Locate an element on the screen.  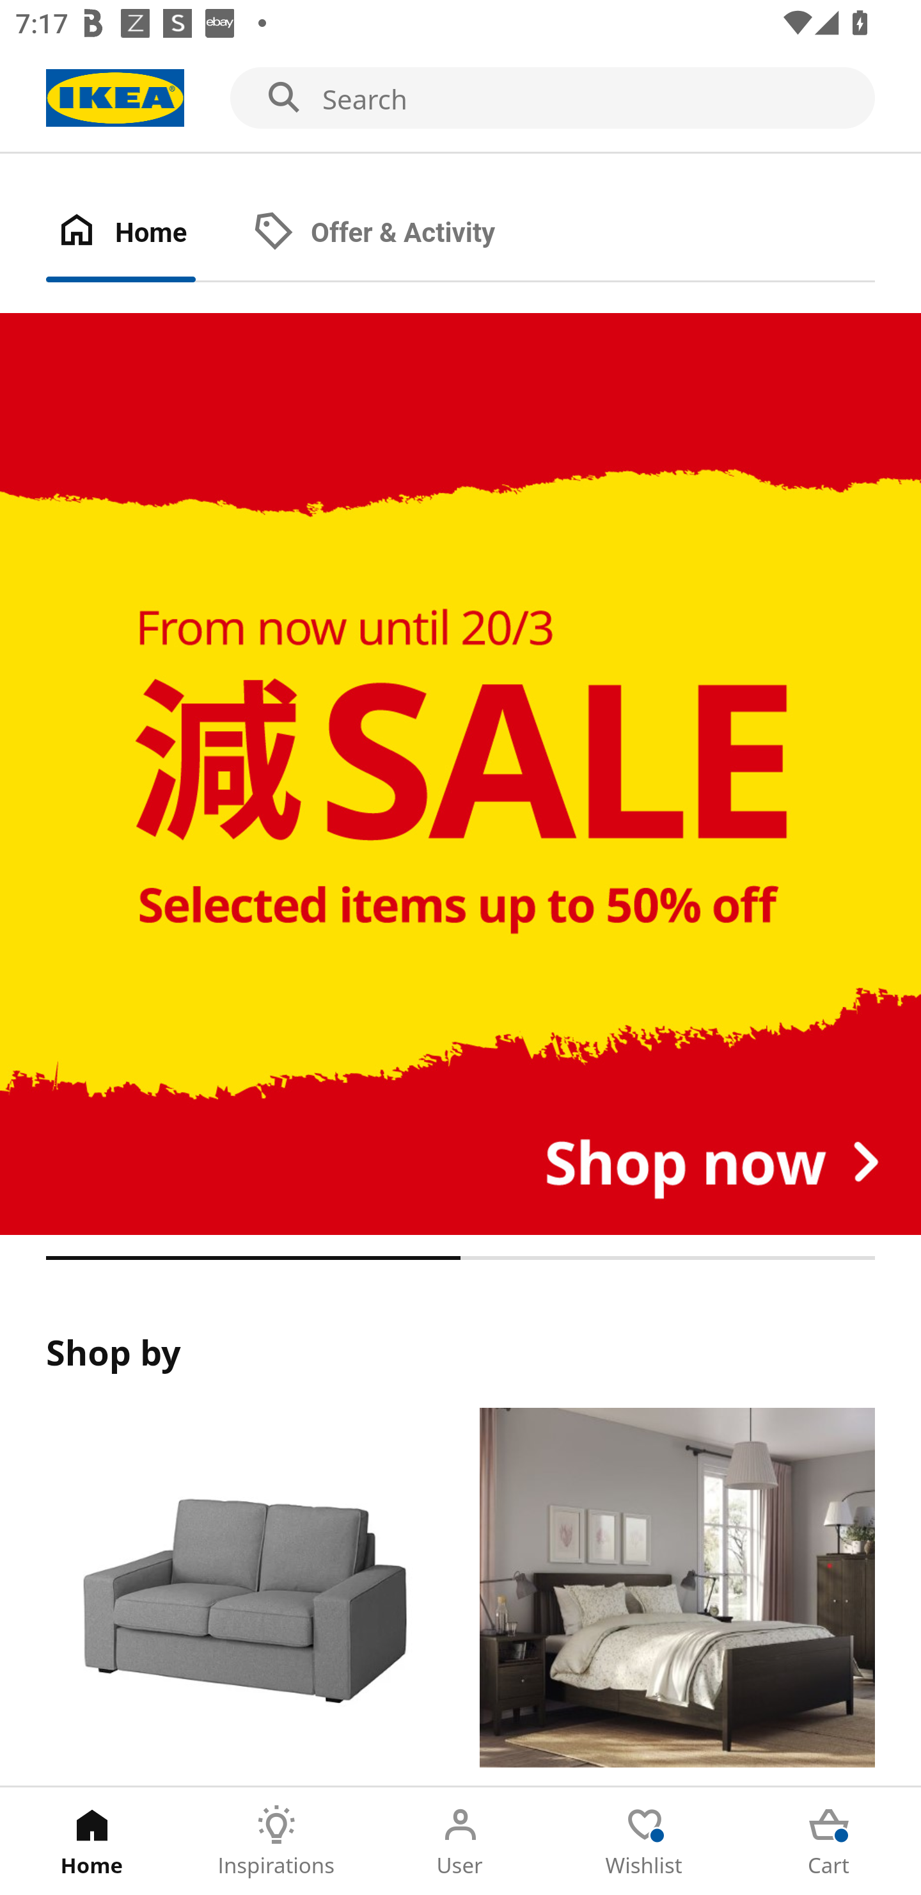
User
Tab 3 of 5 is located at coordinates (460, 1841).